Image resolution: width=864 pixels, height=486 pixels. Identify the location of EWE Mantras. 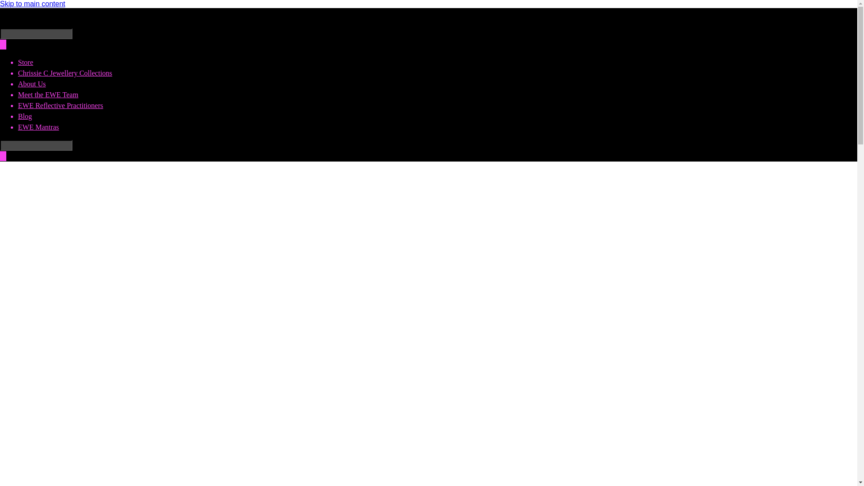
(38, 127).